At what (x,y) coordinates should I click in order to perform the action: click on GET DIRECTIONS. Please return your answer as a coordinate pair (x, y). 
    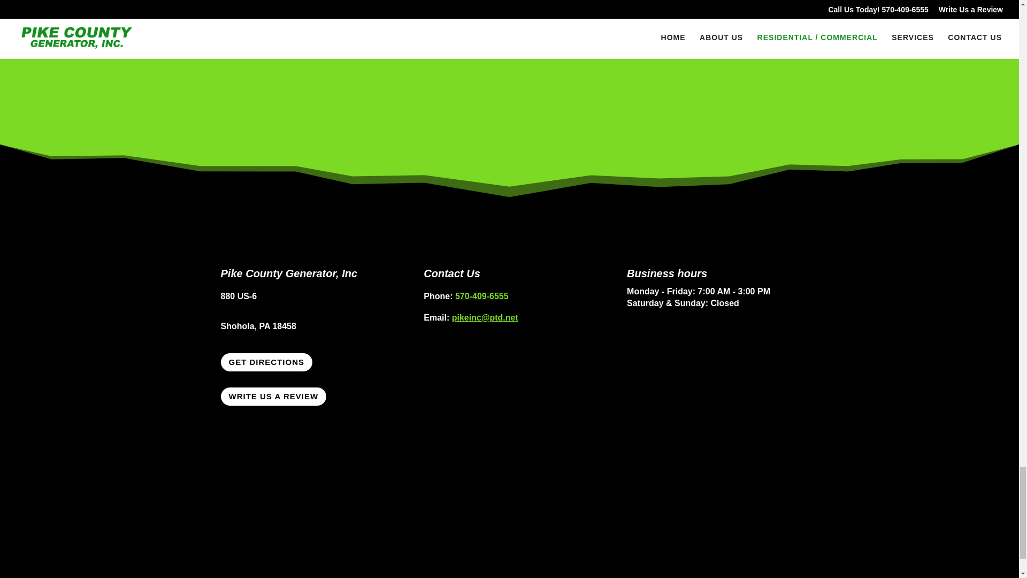
    Looking at the image, I should click on (266, 362).